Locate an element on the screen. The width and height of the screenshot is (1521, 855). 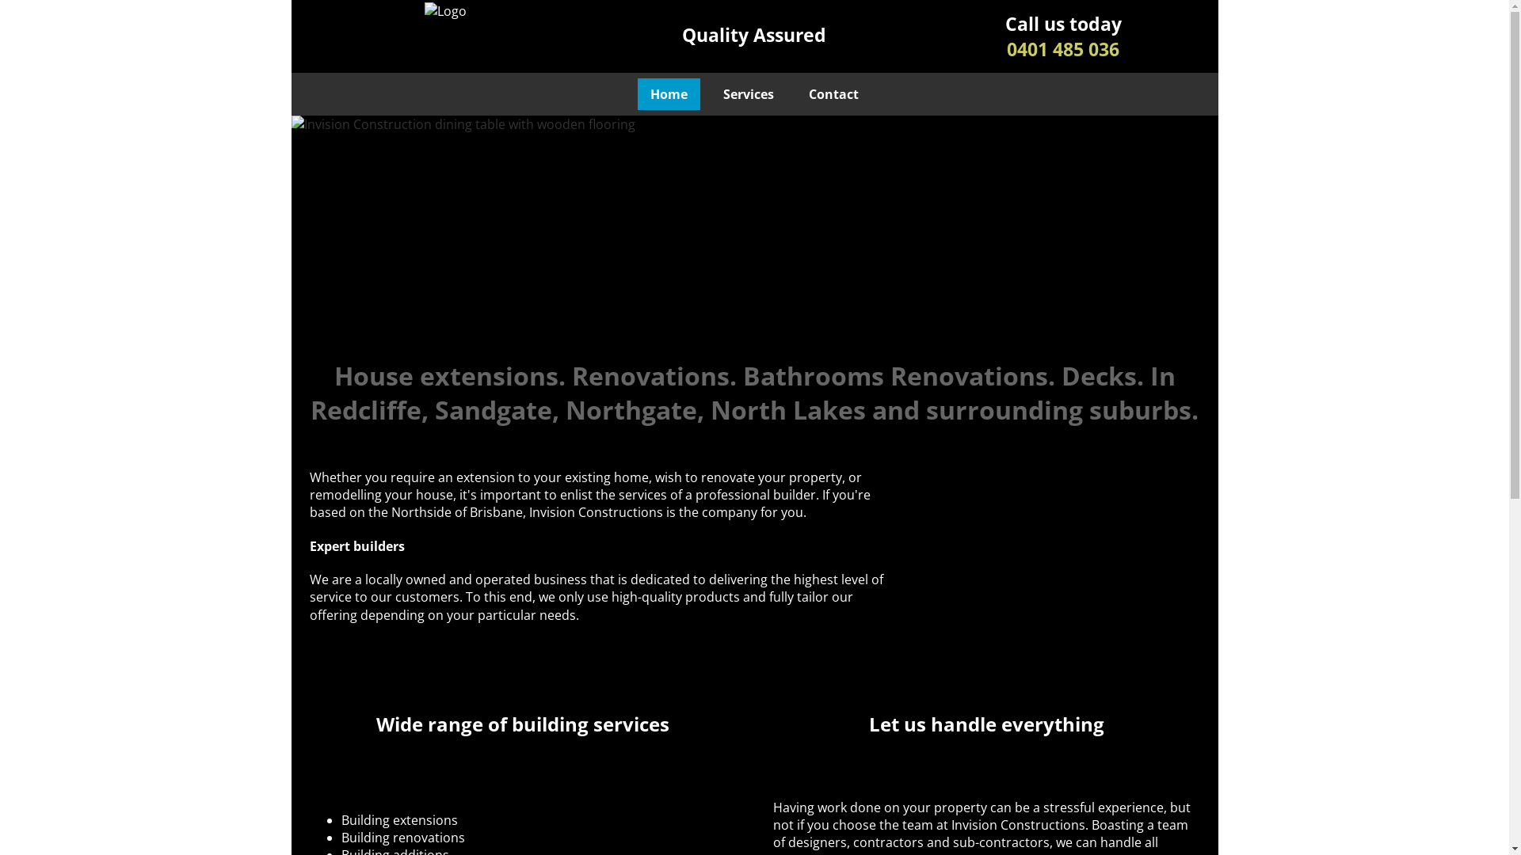
Logo is located at coordinates (445, 13).